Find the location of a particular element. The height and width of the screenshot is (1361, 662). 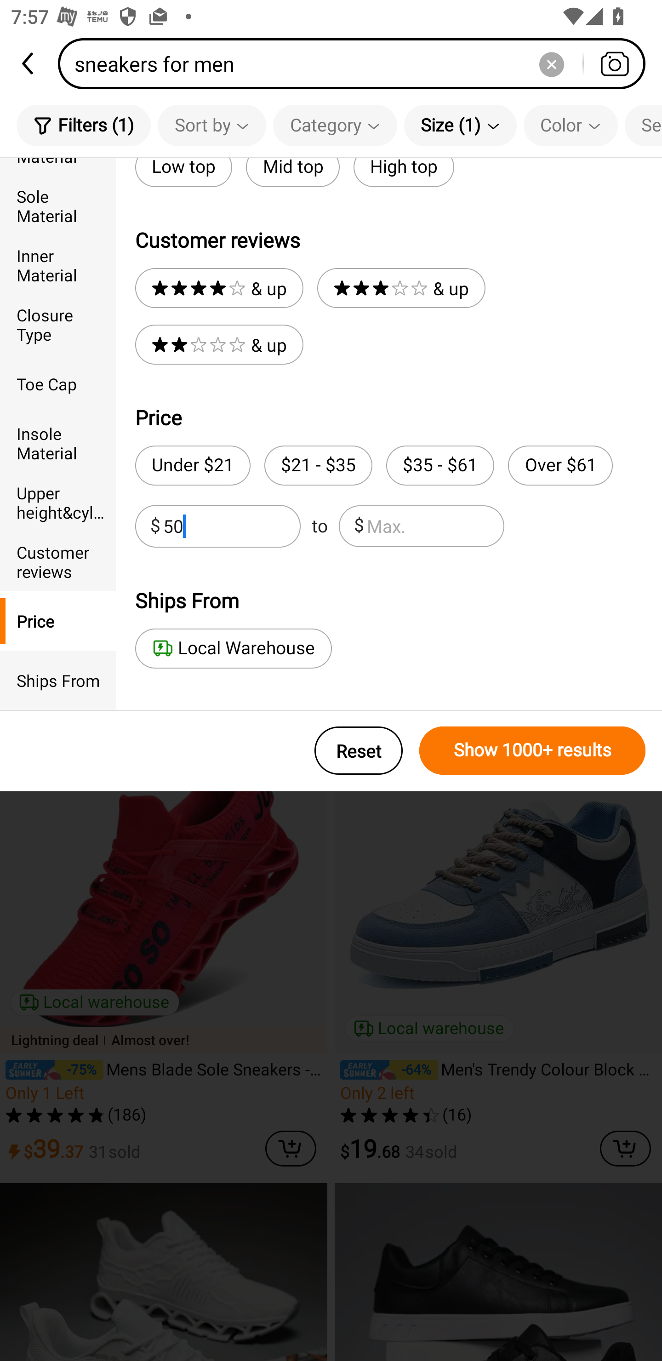

Toe Cap is located at coordinates (58, 383).